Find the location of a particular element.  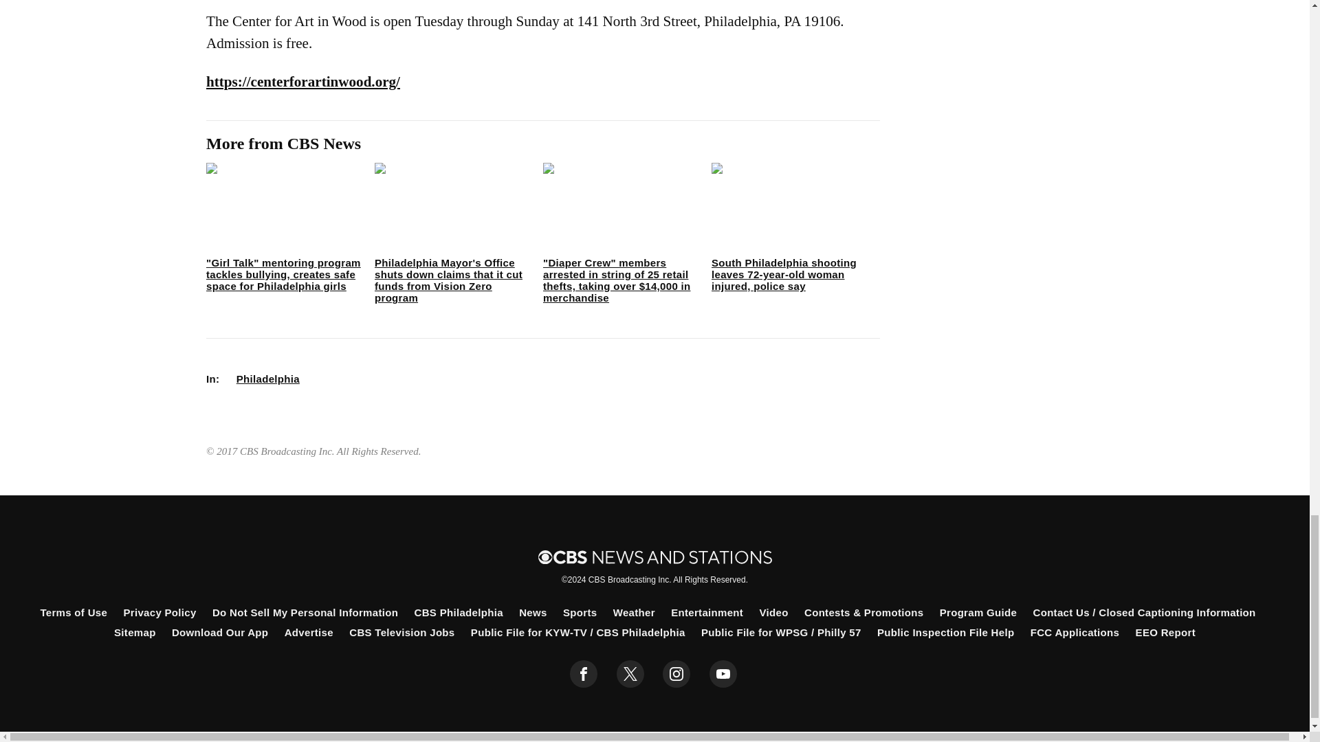

instagram is located at coordinates (676, 674).